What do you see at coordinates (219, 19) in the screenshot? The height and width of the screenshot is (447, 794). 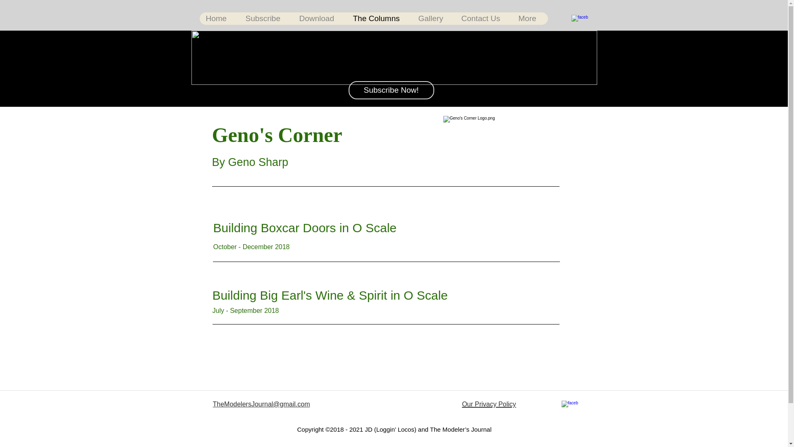 I see `Home` at bounding box center [219, 19].